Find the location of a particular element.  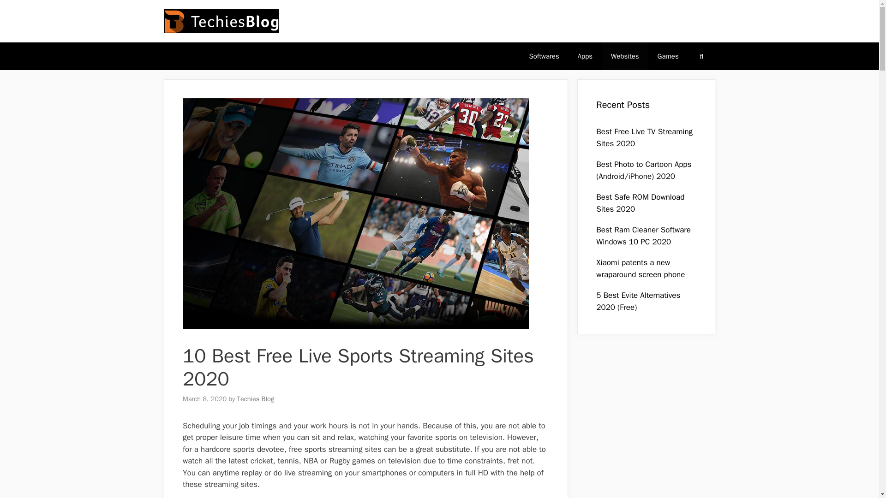

Games is located at coordinates (668, 56).